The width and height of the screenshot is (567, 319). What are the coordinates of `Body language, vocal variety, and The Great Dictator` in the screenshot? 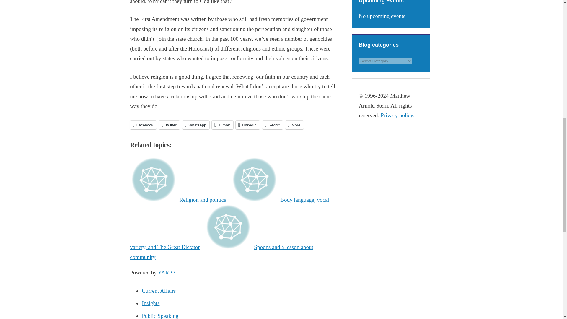 It's located at (229, 223).